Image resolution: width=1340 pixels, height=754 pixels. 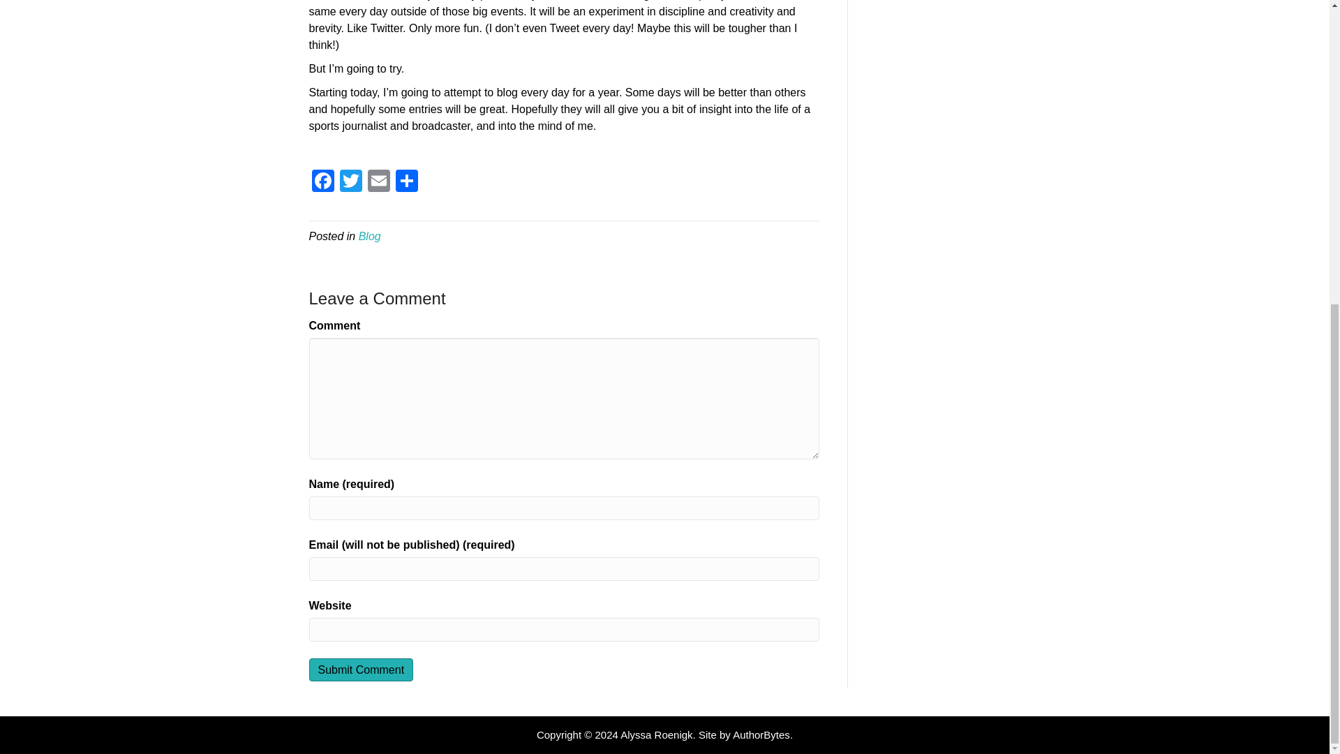 What do you see at coordinates (322, 182) in the screenshot?
I see `Facebook` at bounding box center [322, 182].